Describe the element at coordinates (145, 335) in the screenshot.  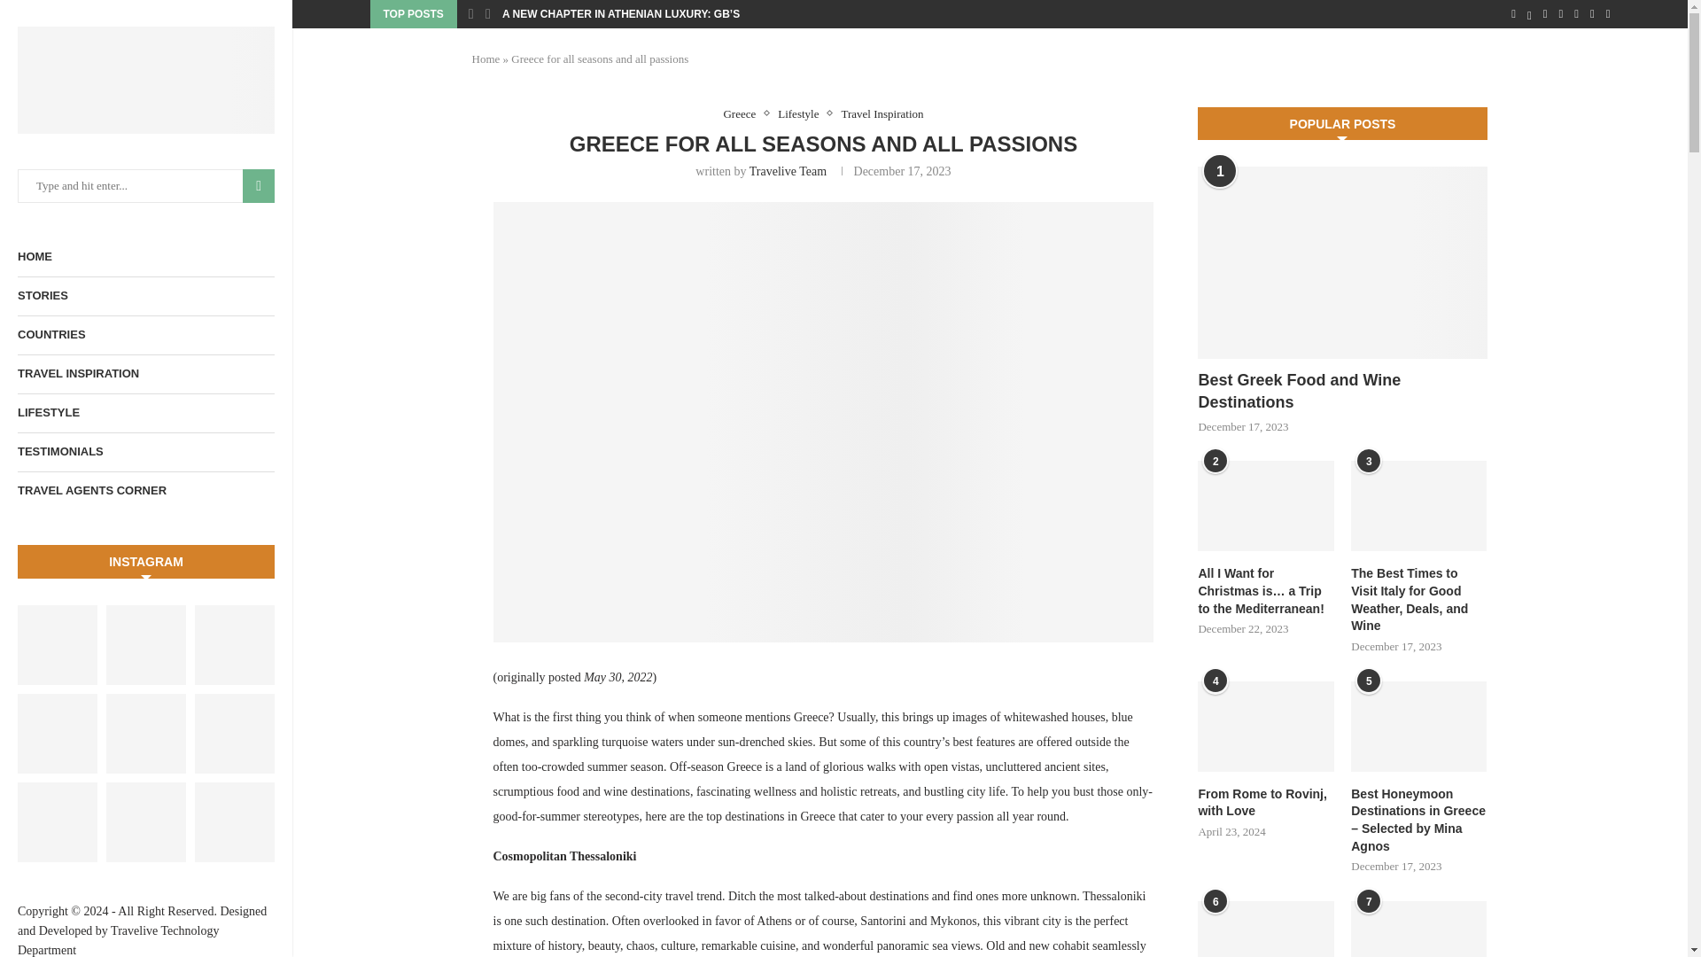
I see `COUNTRIES` at that location.